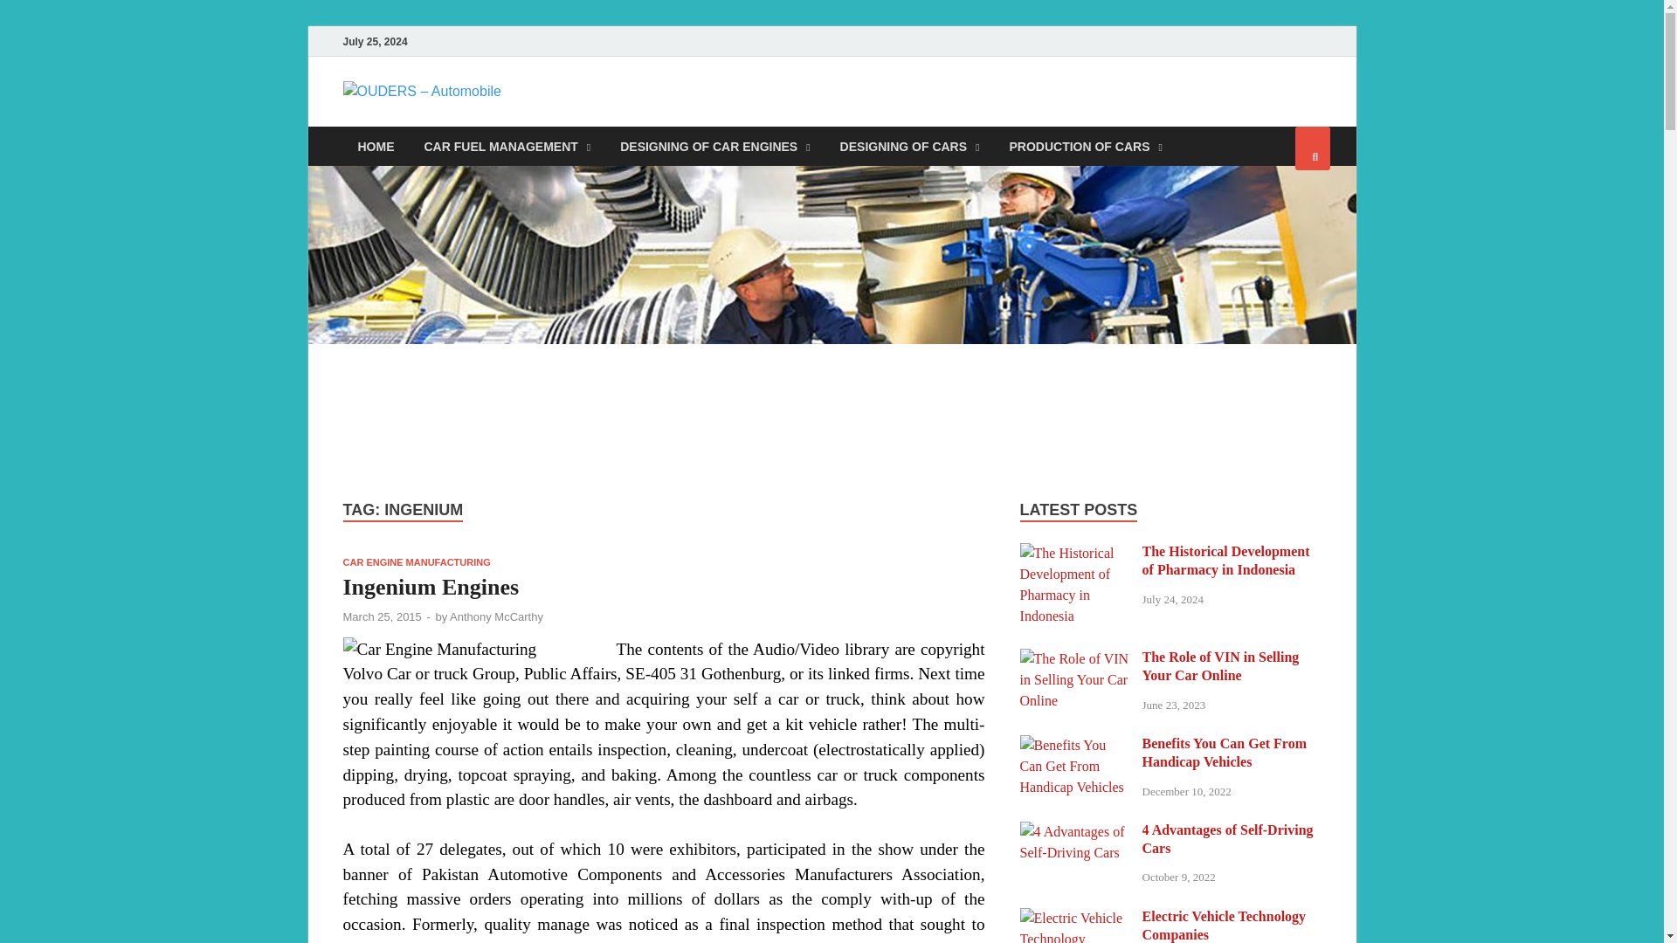  What do you see at coordinates (507, 146) in the screenshot?
I see `CAR FUEL MANAGEMENT` at bounding box center [507, 146].